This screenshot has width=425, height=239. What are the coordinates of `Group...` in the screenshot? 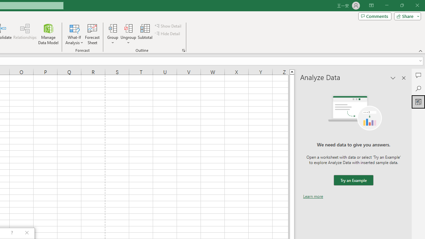 It's located at (113, 28).